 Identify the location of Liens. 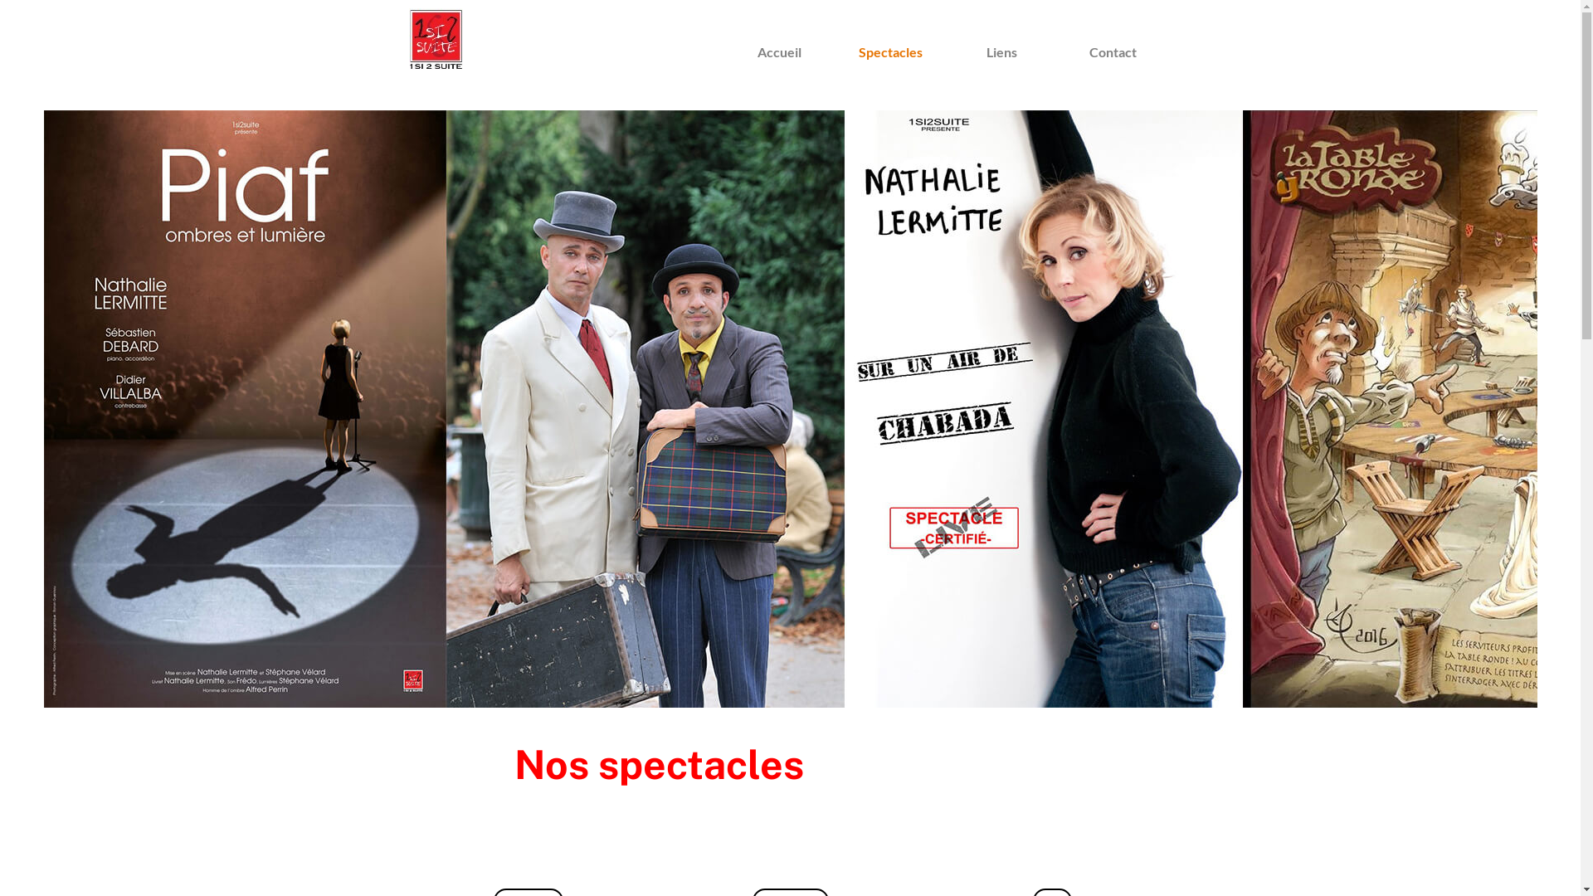
(1001, 51).